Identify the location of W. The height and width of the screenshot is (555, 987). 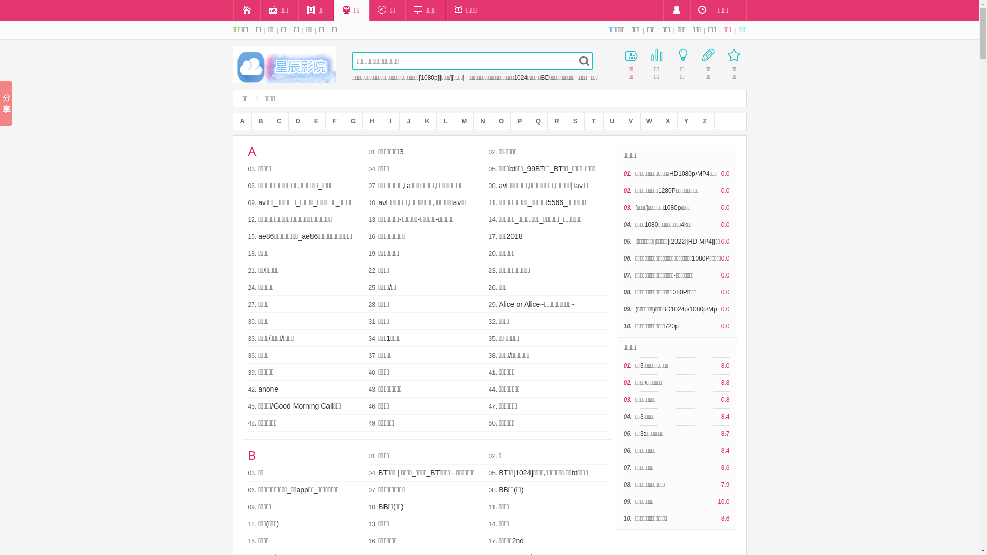
(650, 121).